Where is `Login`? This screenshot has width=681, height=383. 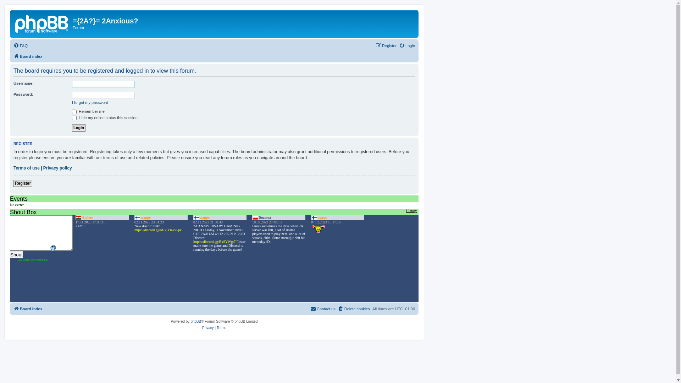 Login is located at coordinates (407, 46).